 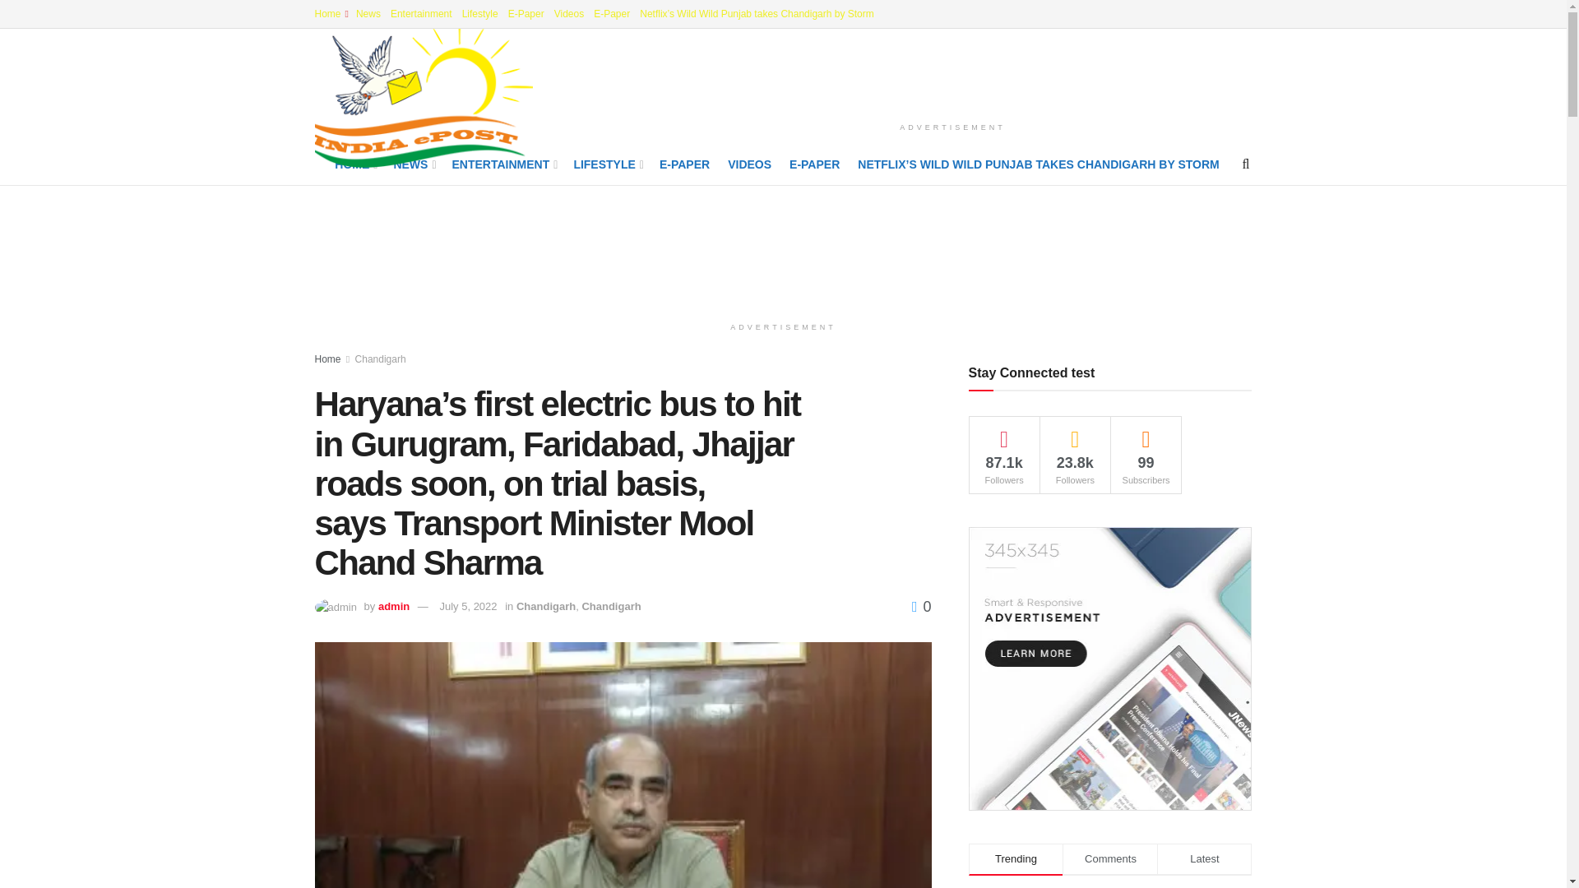 I want to click on News, so click(x=368, y=13).